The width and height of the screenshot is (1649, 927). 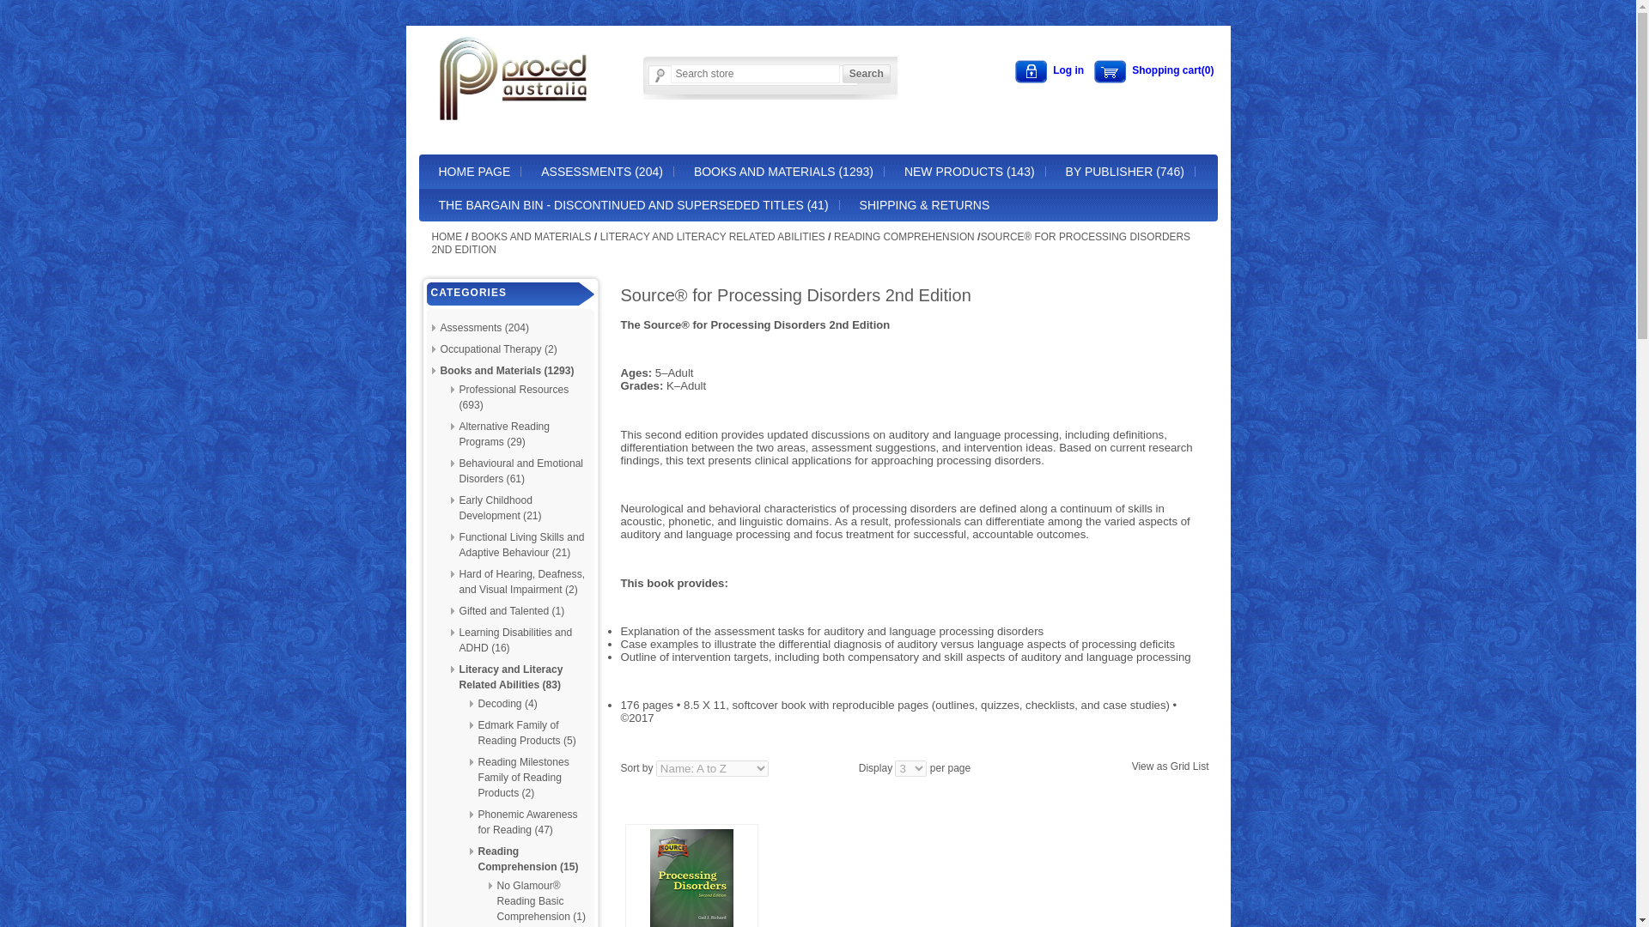 I want to click on Grid, so click(x=1180, y=766).